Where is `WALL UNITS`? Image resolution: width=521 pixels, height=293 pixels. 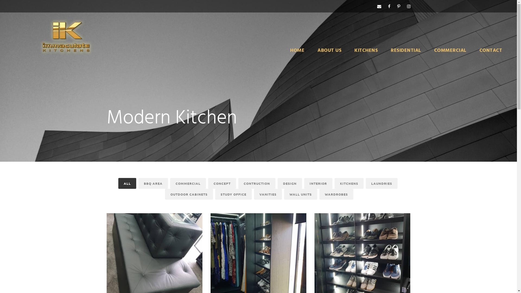
WALL UNITS is located at coordinates (300, 194).